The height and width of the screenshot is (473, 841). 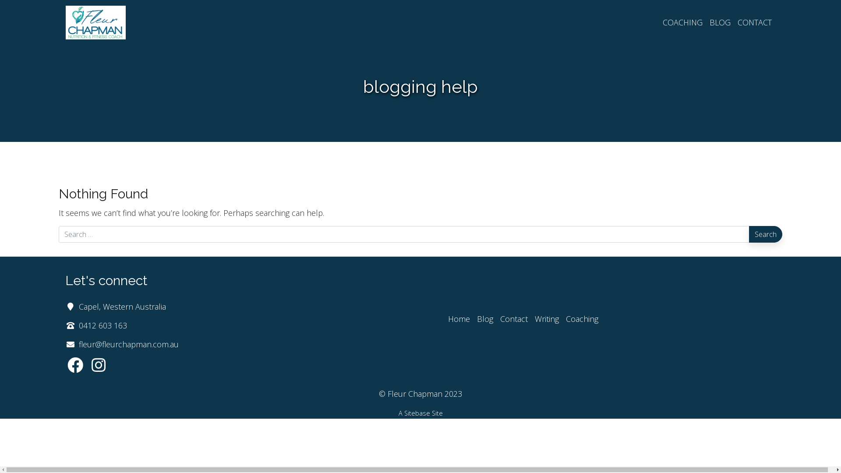 What do you see at coordinates (755, 23) in the screenshot?
I see `CONTACT` at bounding box center [755, 23].